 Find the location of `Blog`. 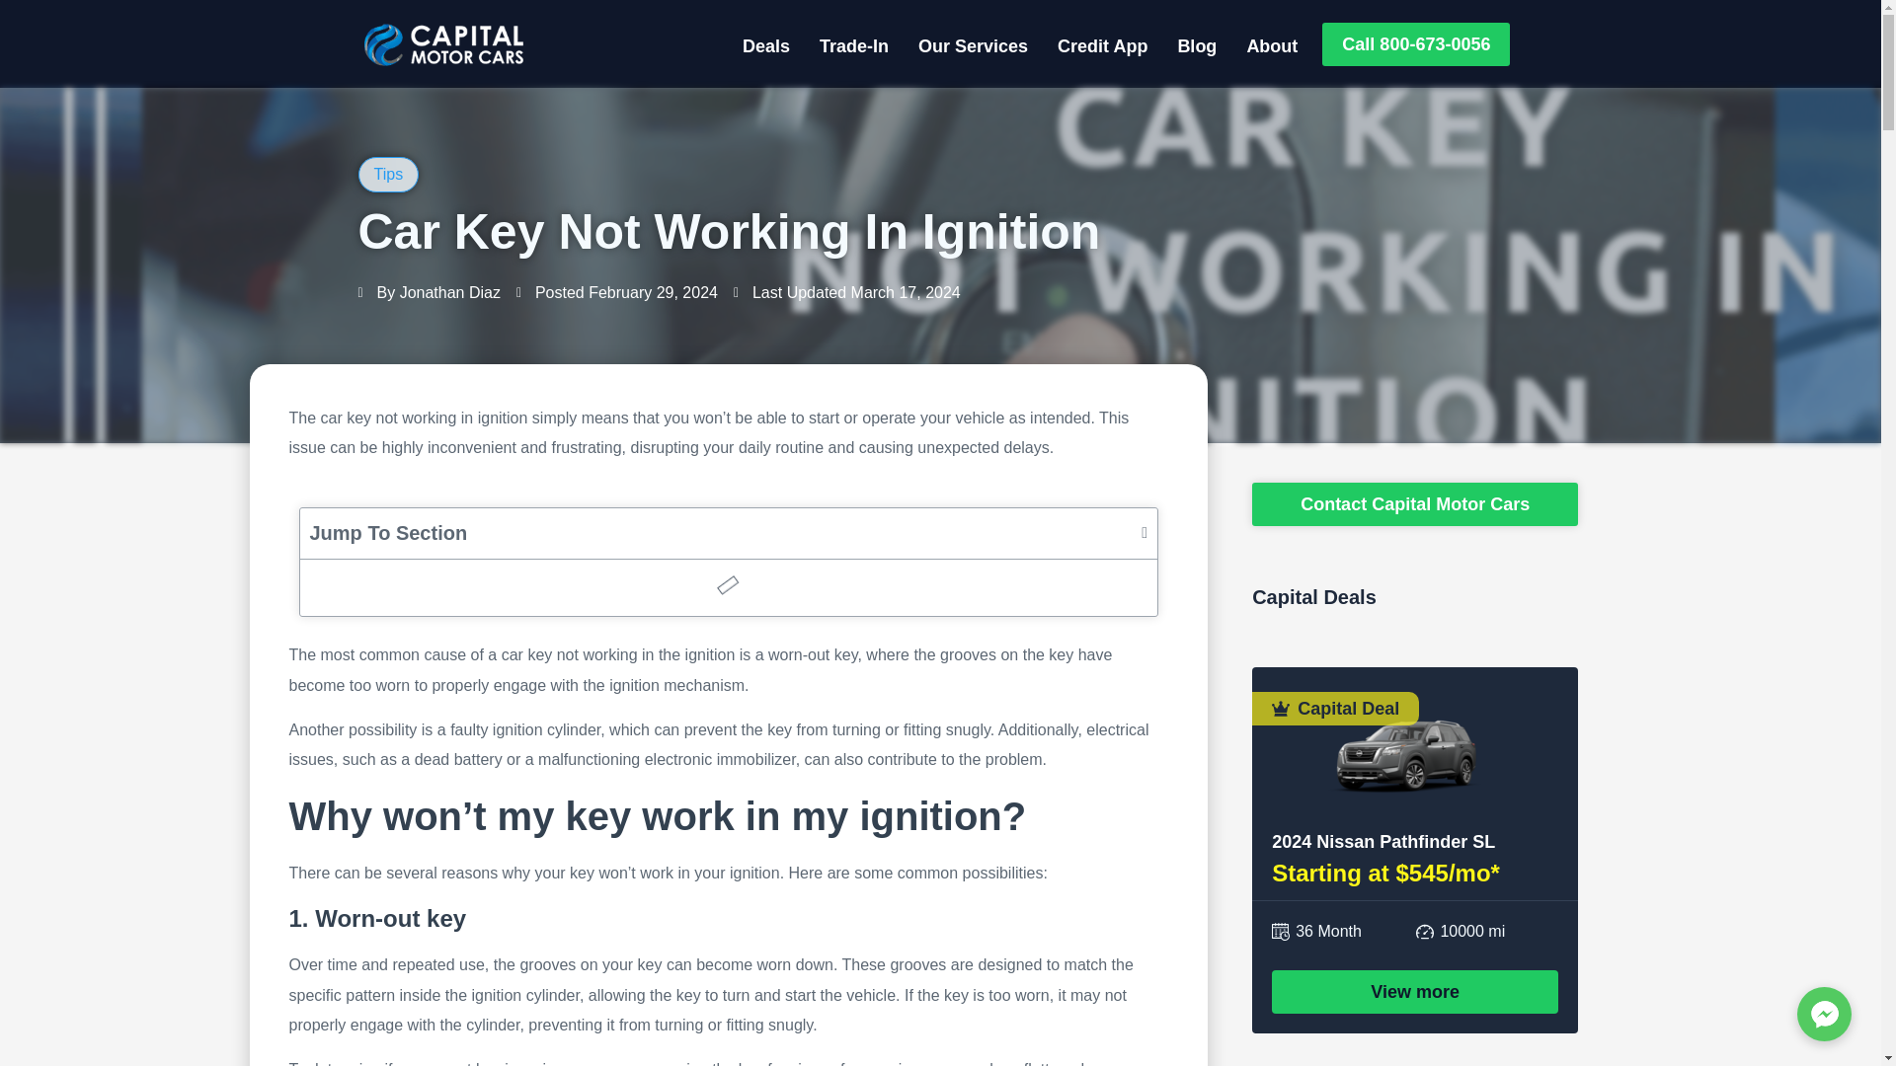

Blog is located at coordinates (1196, 45).